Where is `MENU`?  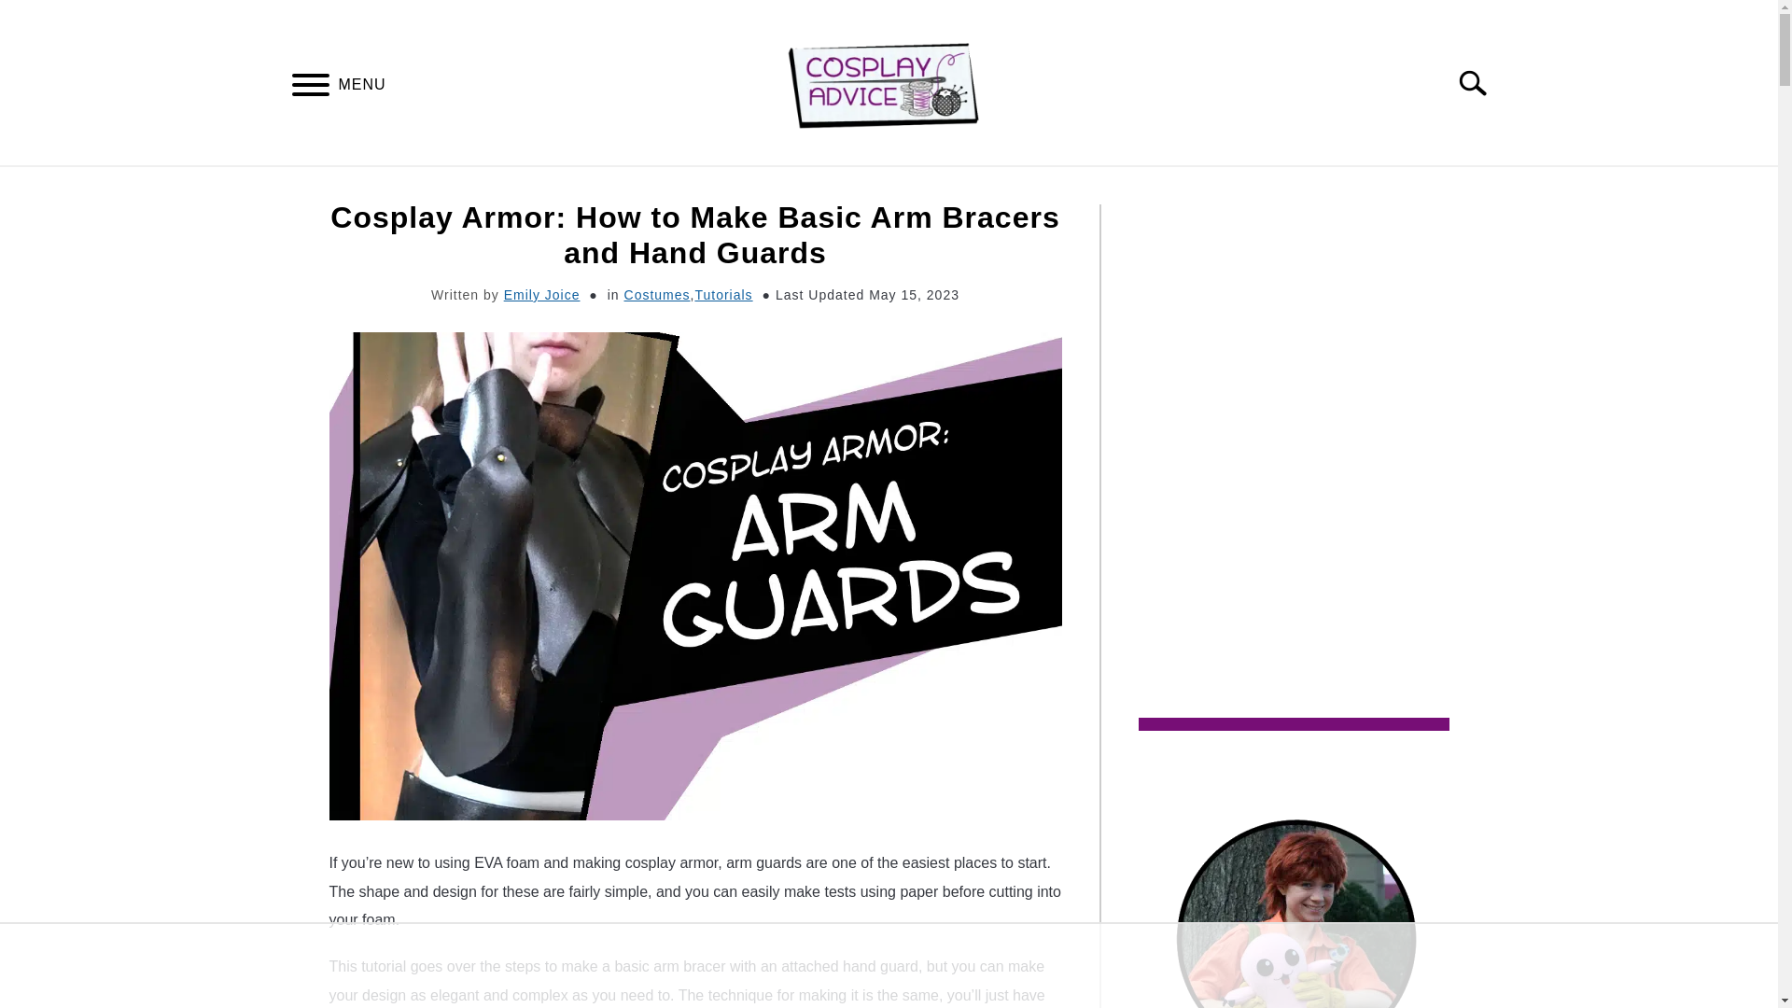 MENU is located at coordinates (310, 87).